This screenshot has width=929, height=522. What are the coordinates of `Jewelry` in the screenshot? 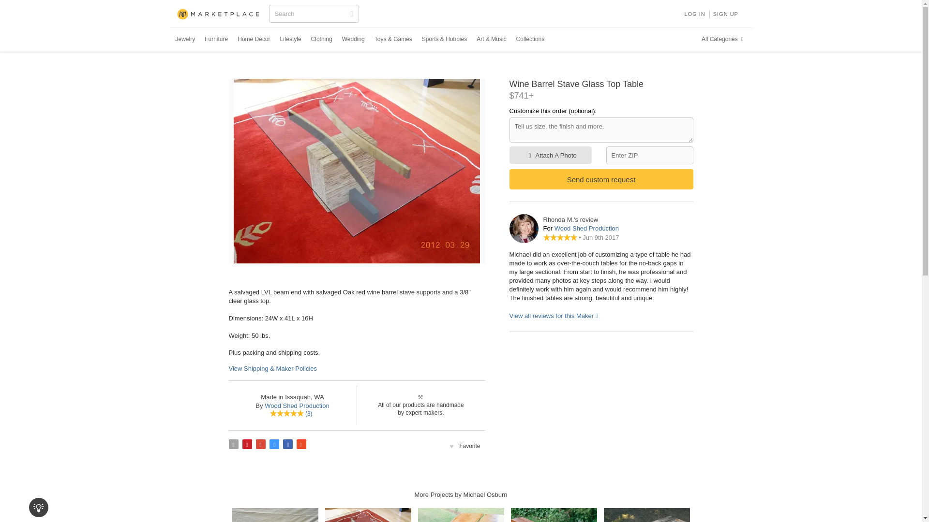 It's located at (185, 39).